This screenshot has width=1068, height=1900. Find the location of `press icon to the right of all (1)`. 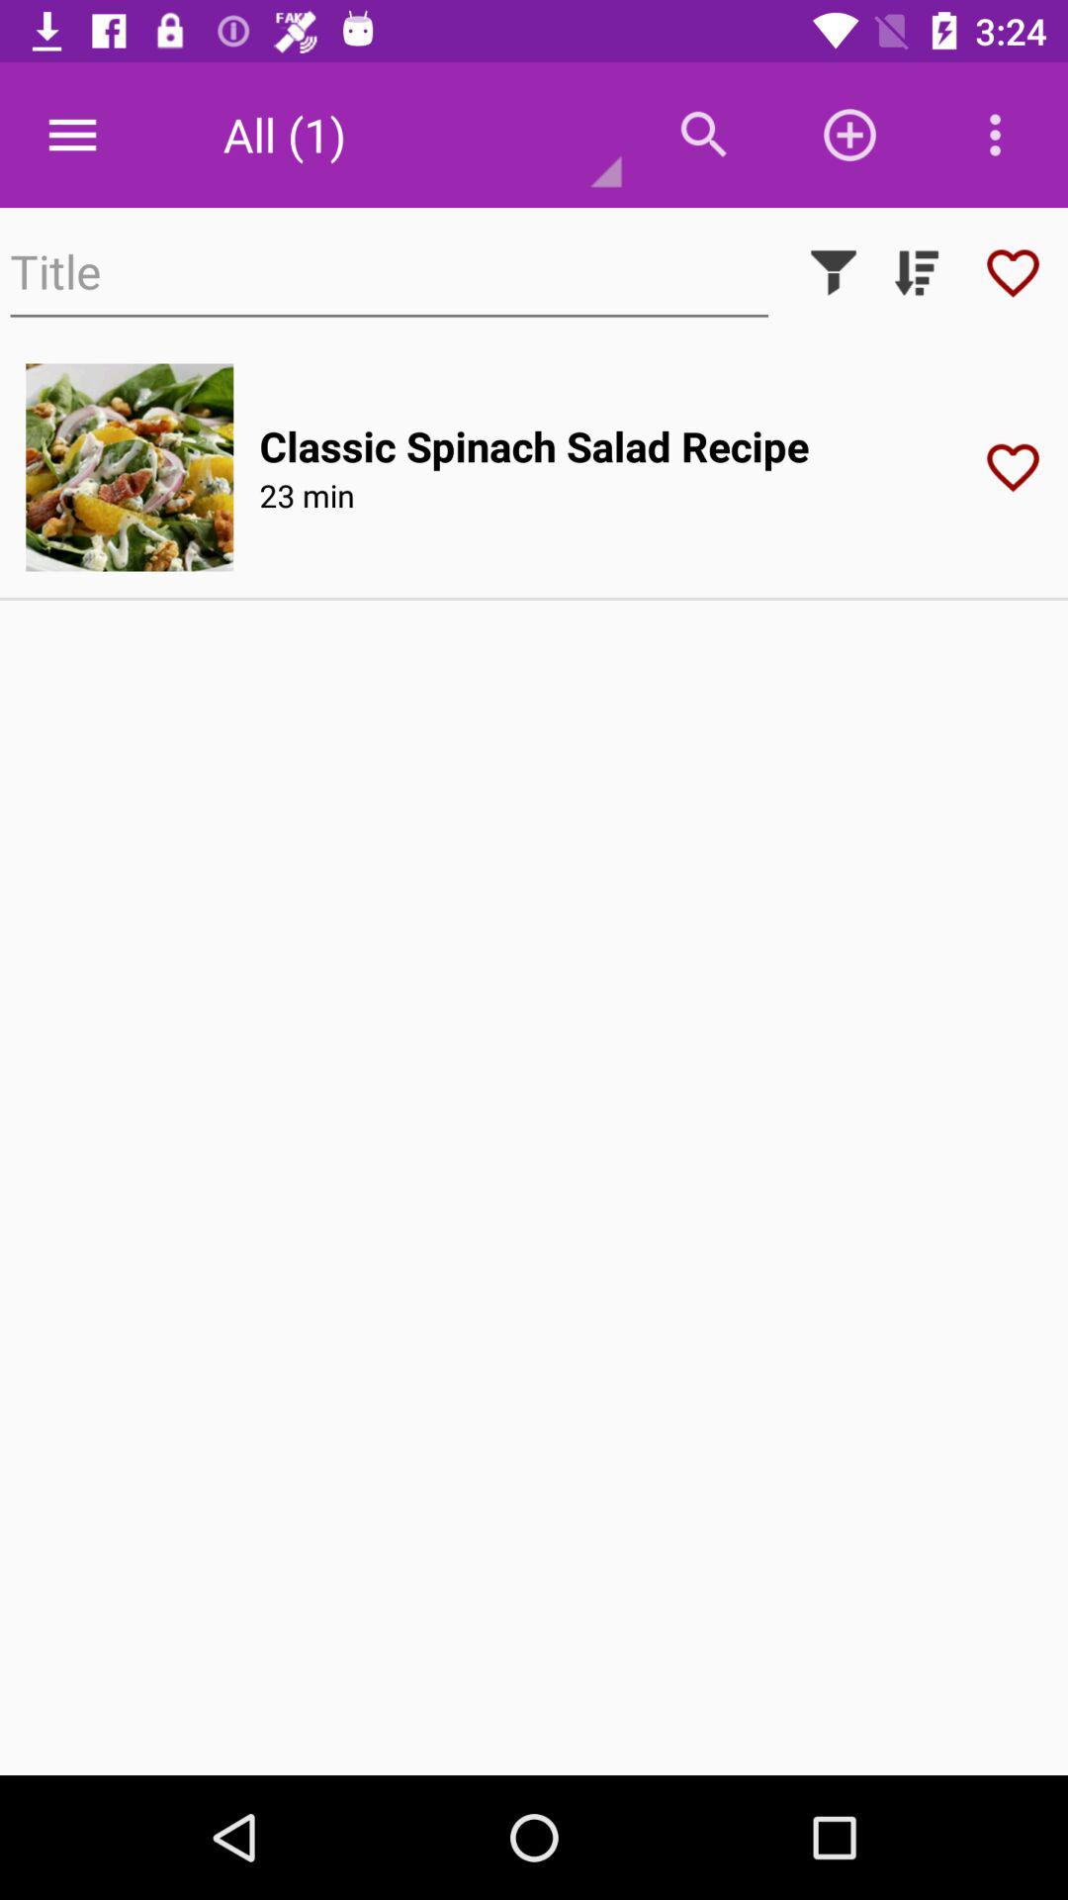

press icon to the right of all (1) is located at coordinates (704, 135).